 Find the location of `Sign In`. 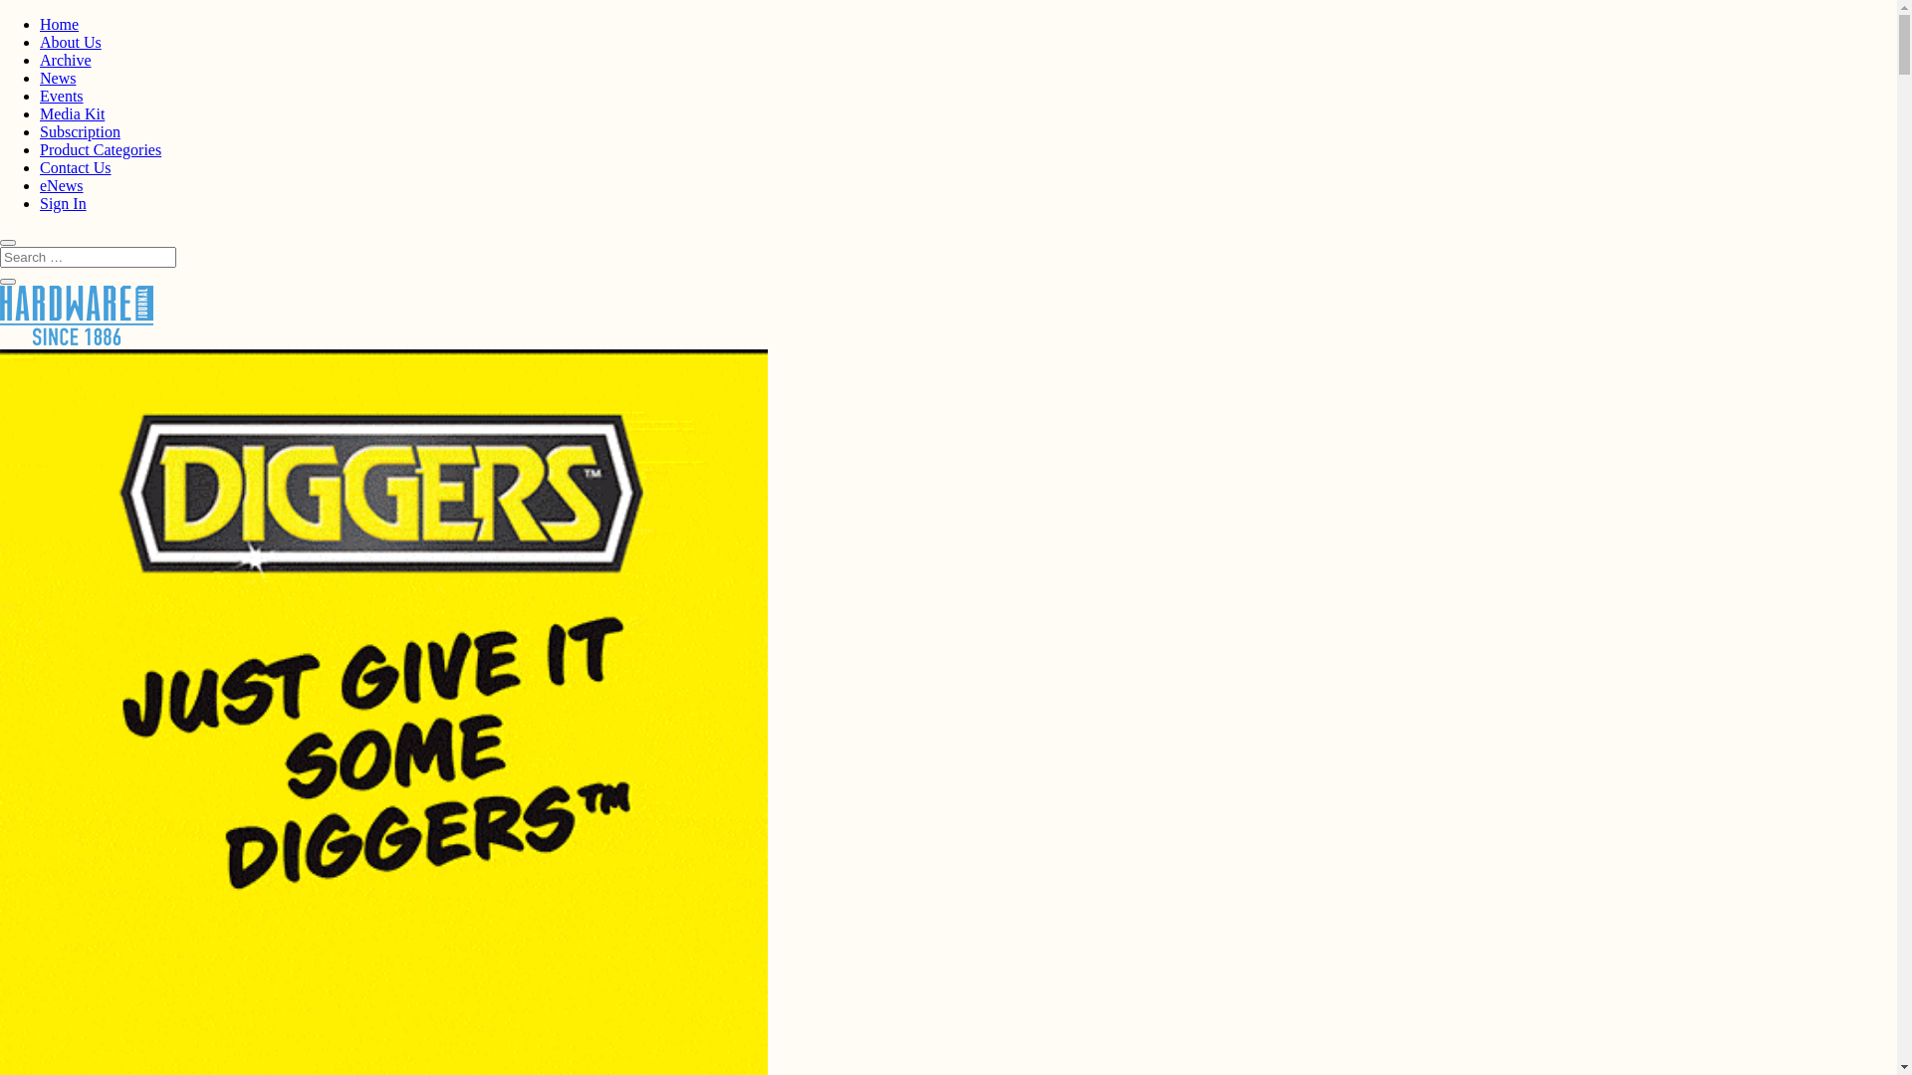

Sign In is located at coordinates (64, 203).